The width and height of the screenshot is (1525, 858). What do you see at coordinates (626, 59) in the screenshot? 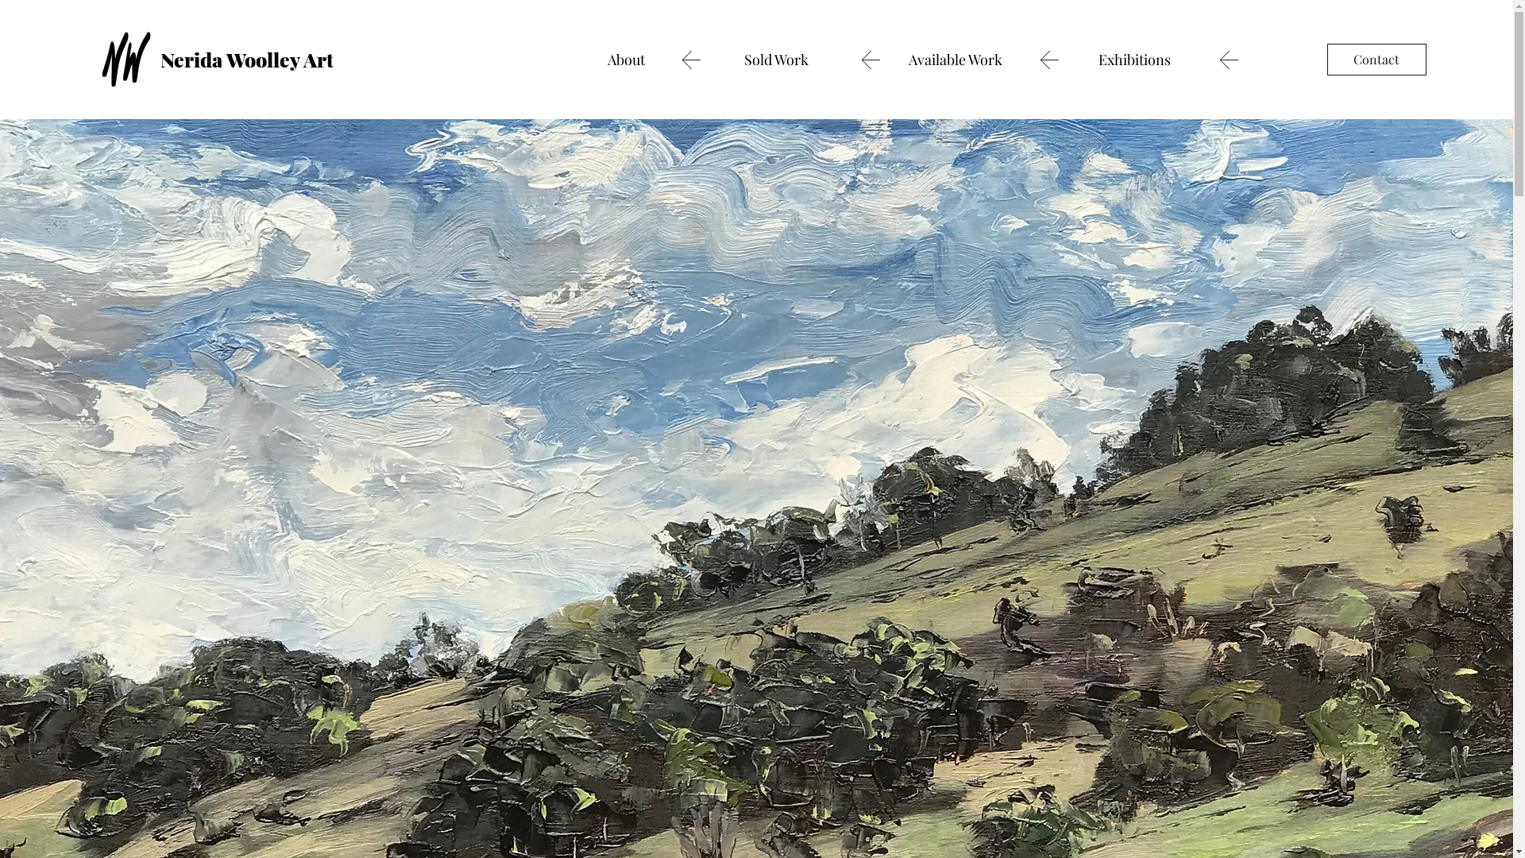
I see `About` at bounding box center [626, 59].